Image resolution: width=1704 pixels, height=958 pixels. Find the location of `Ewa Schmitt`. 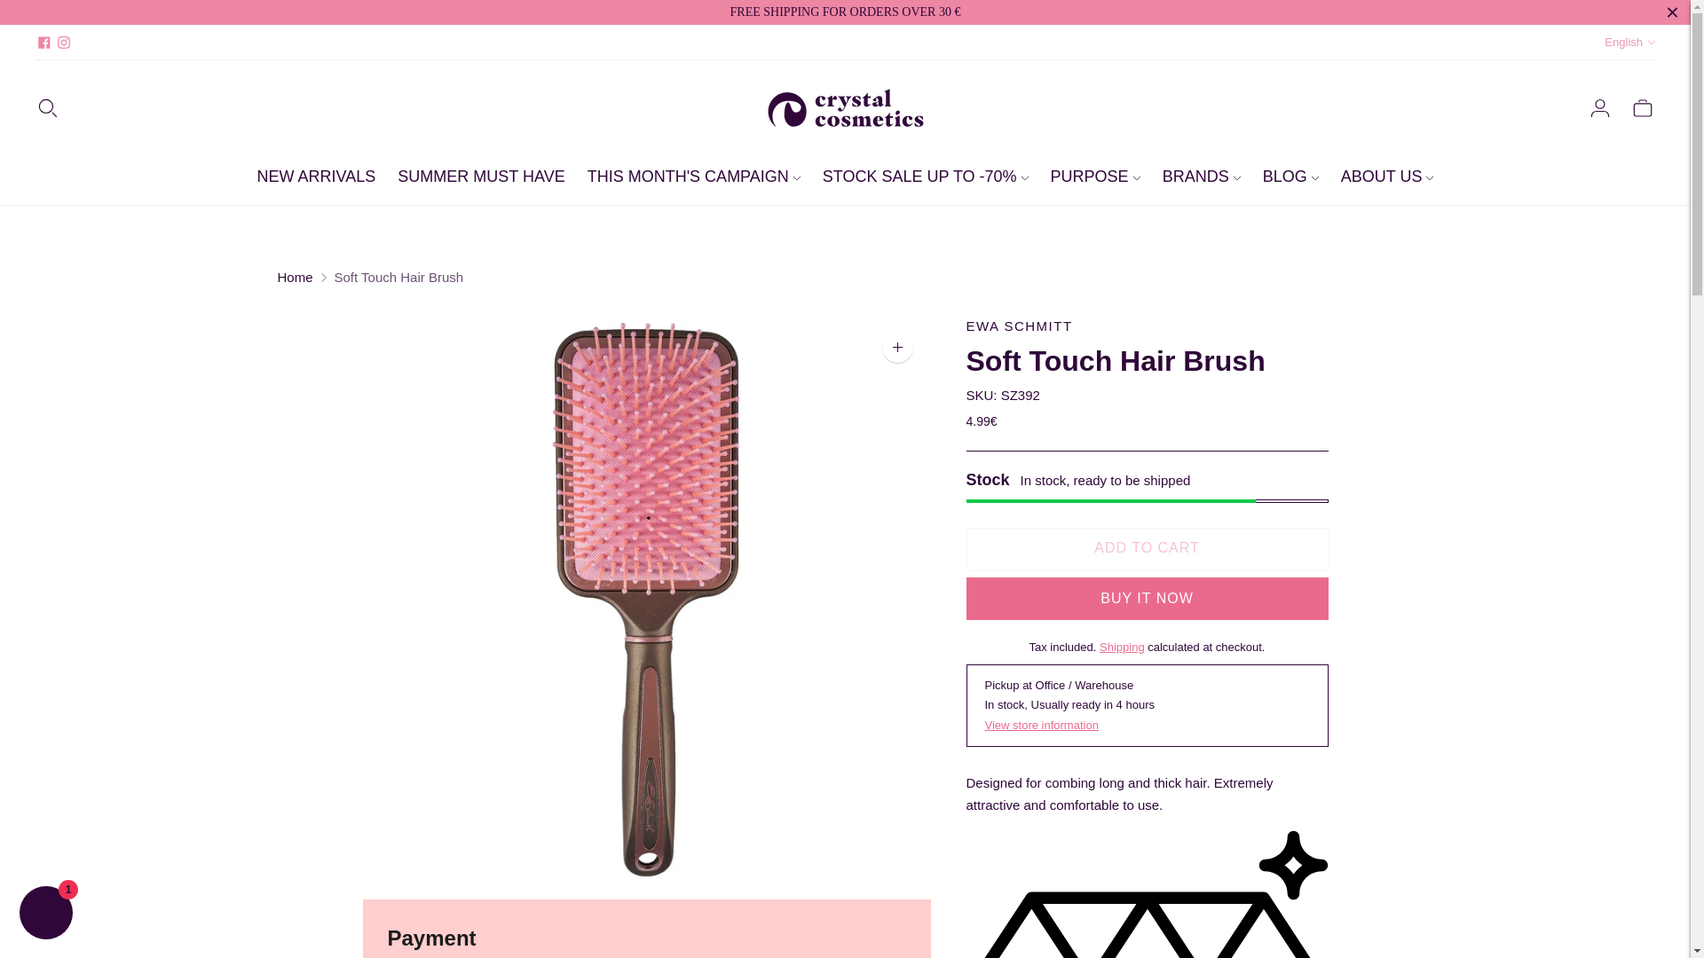

Ewa Schmitt is located at coordinates (1019, 325).